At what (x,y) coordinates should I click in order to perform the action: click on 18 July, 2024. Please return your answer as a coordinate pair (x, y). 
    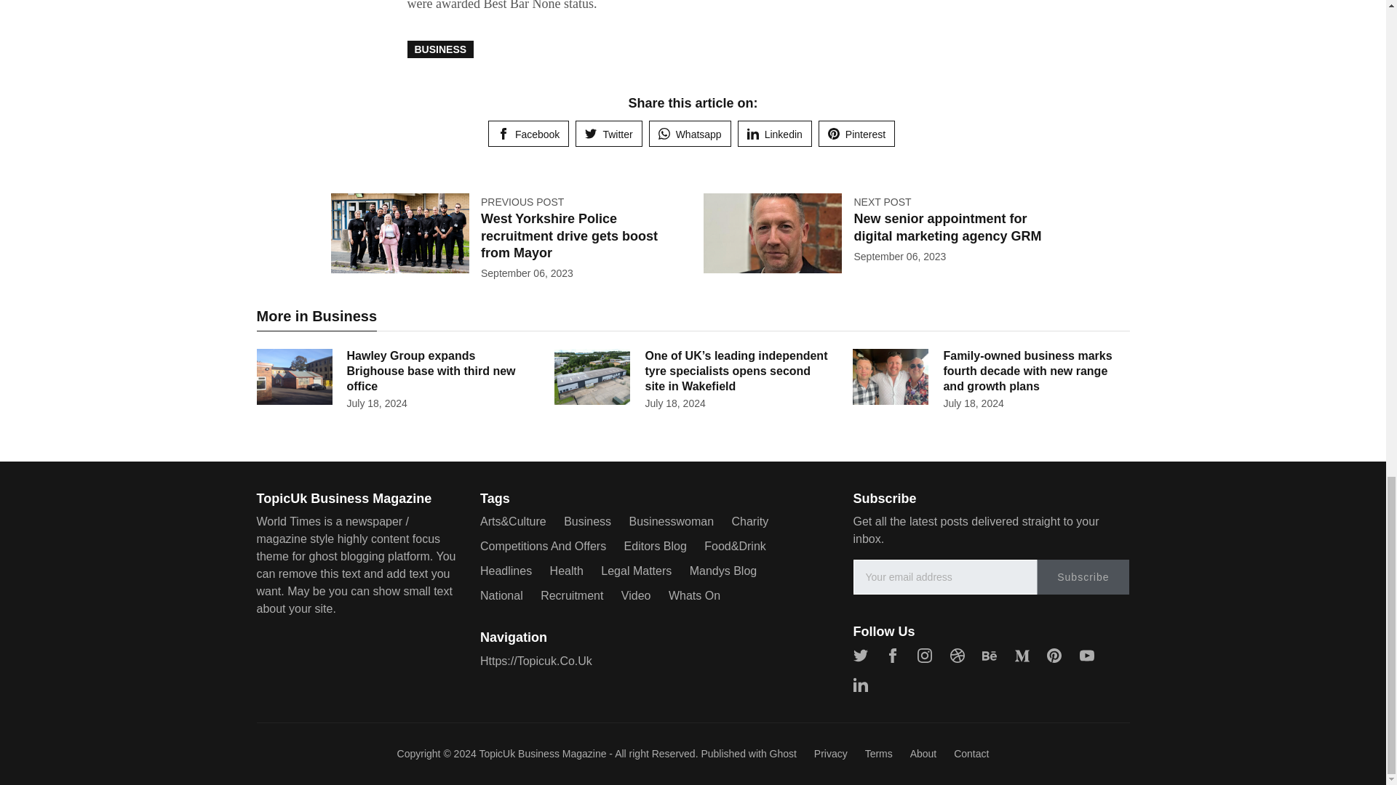
    Looking at the image, I should click on (376, 403).